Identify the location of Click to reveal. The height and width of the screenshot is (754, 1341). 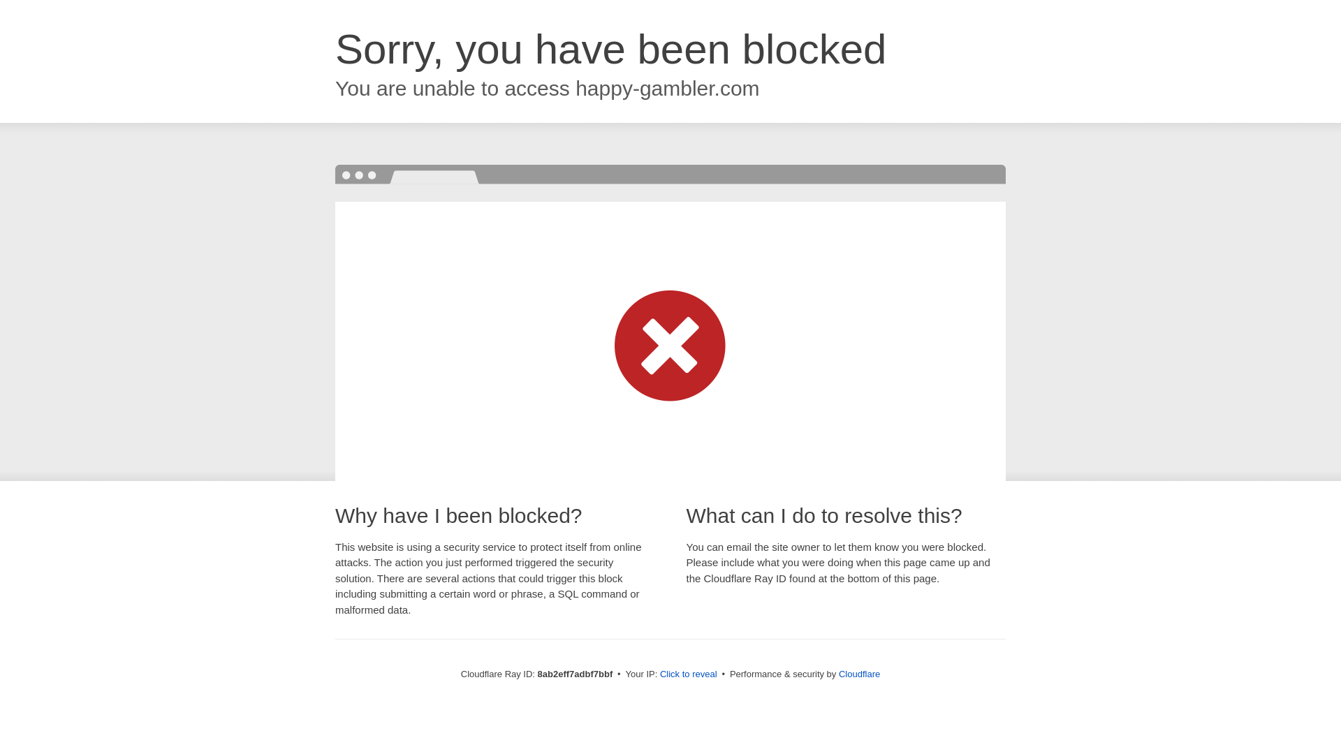
(689, 674).